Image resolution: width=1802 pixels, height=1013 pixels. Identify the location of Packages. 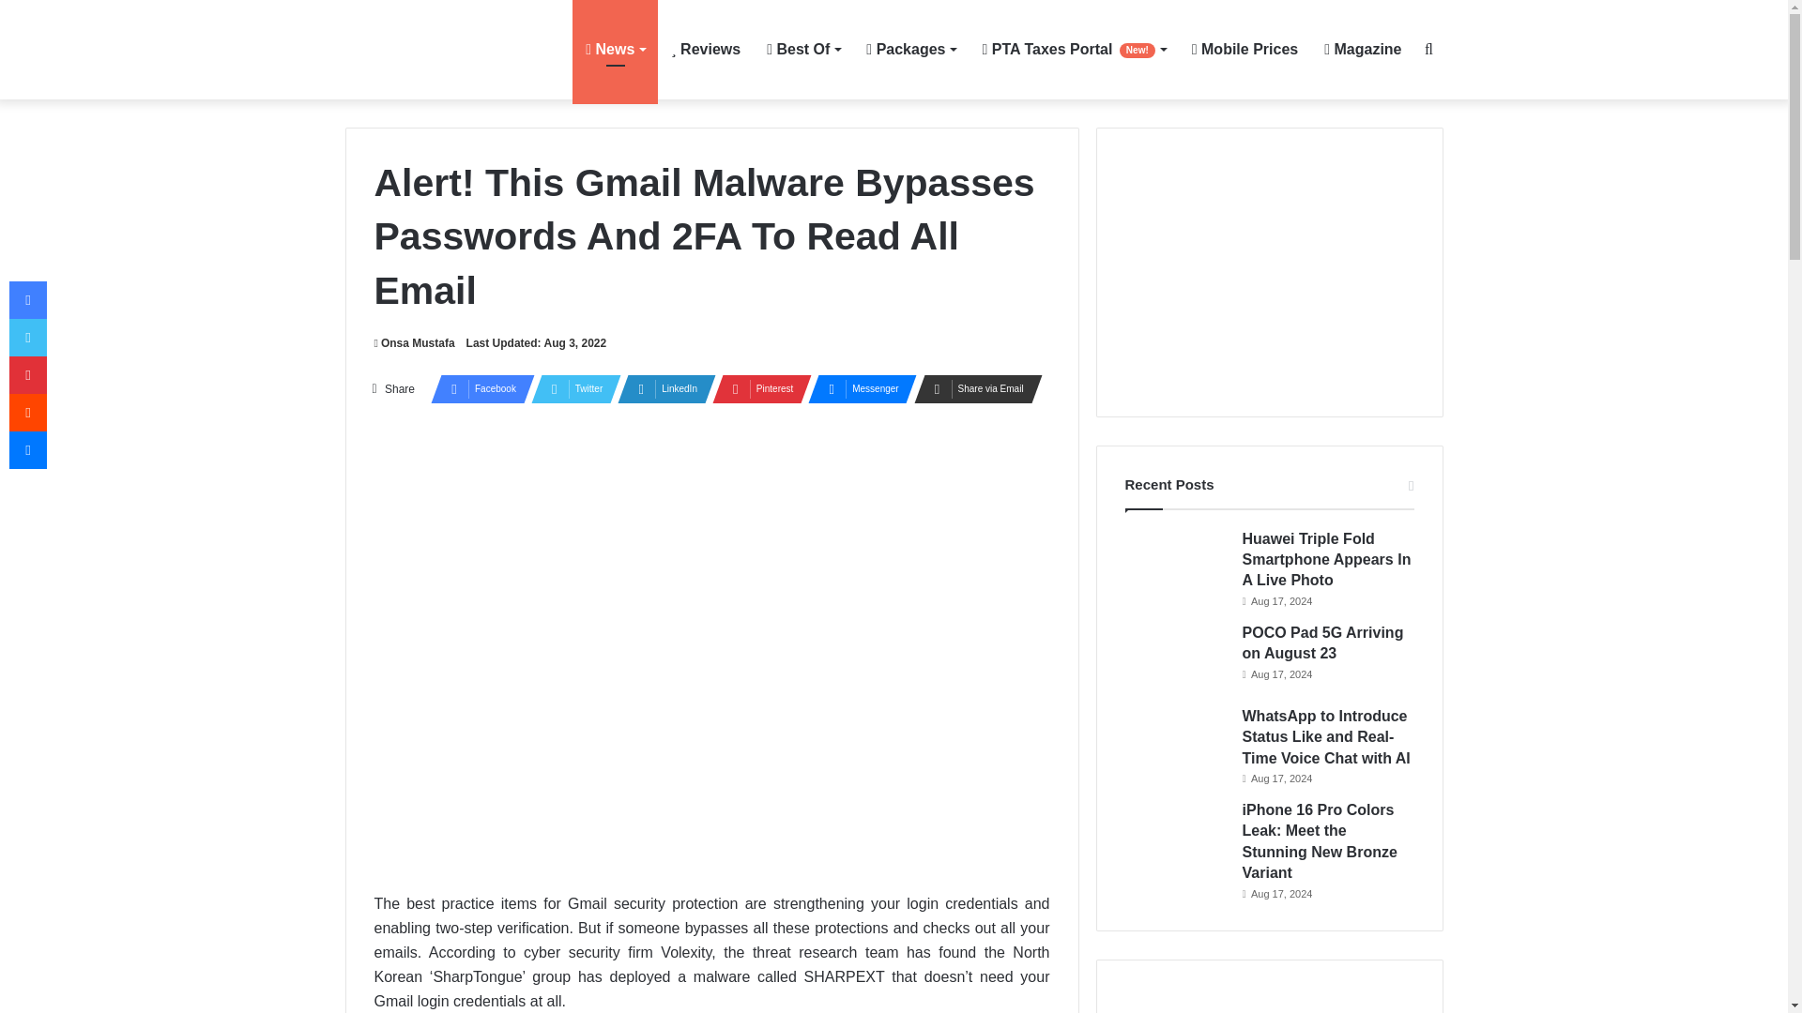
(910, 49).